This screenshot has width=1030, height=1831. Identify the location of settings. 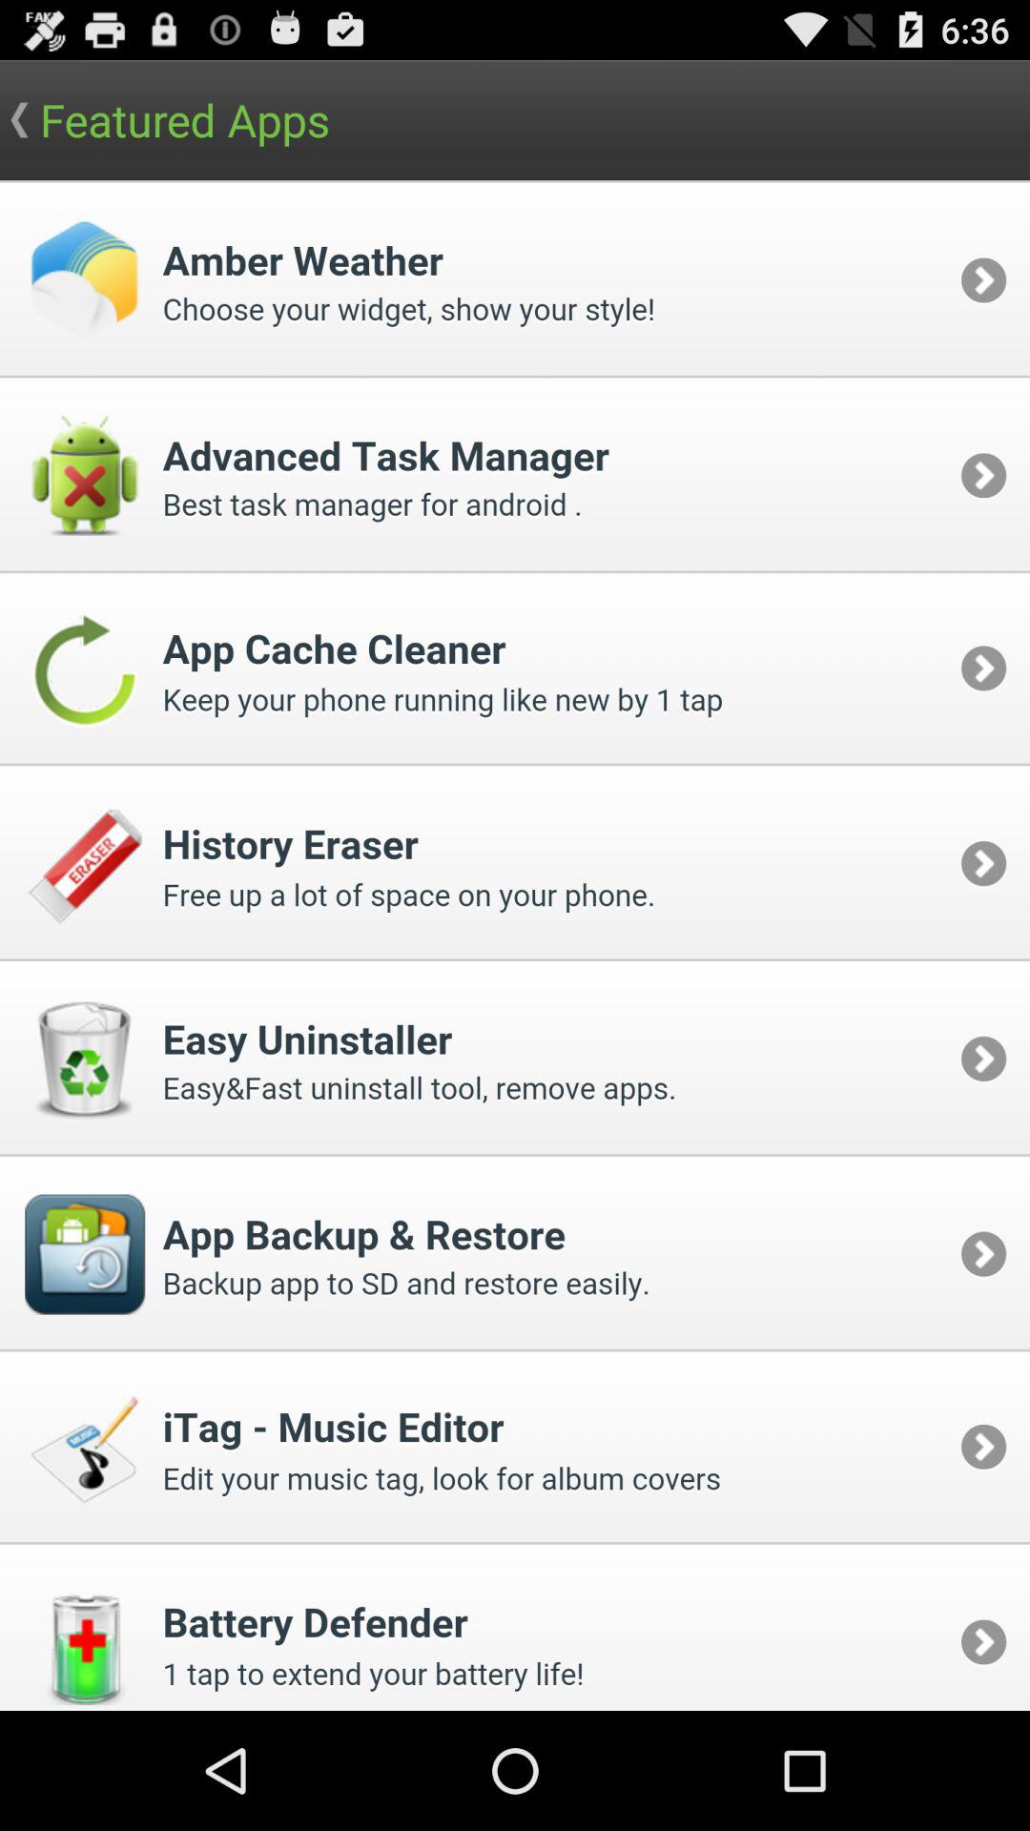
(515, 946).